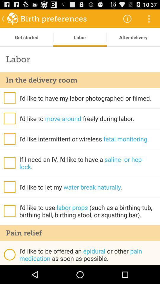 The height and width of the screenshot is (284, 160). What do you see at coordinates (127, 18) in the screenshot?
I see `press the item above the after delivery app` at bounding box center [127, 18].